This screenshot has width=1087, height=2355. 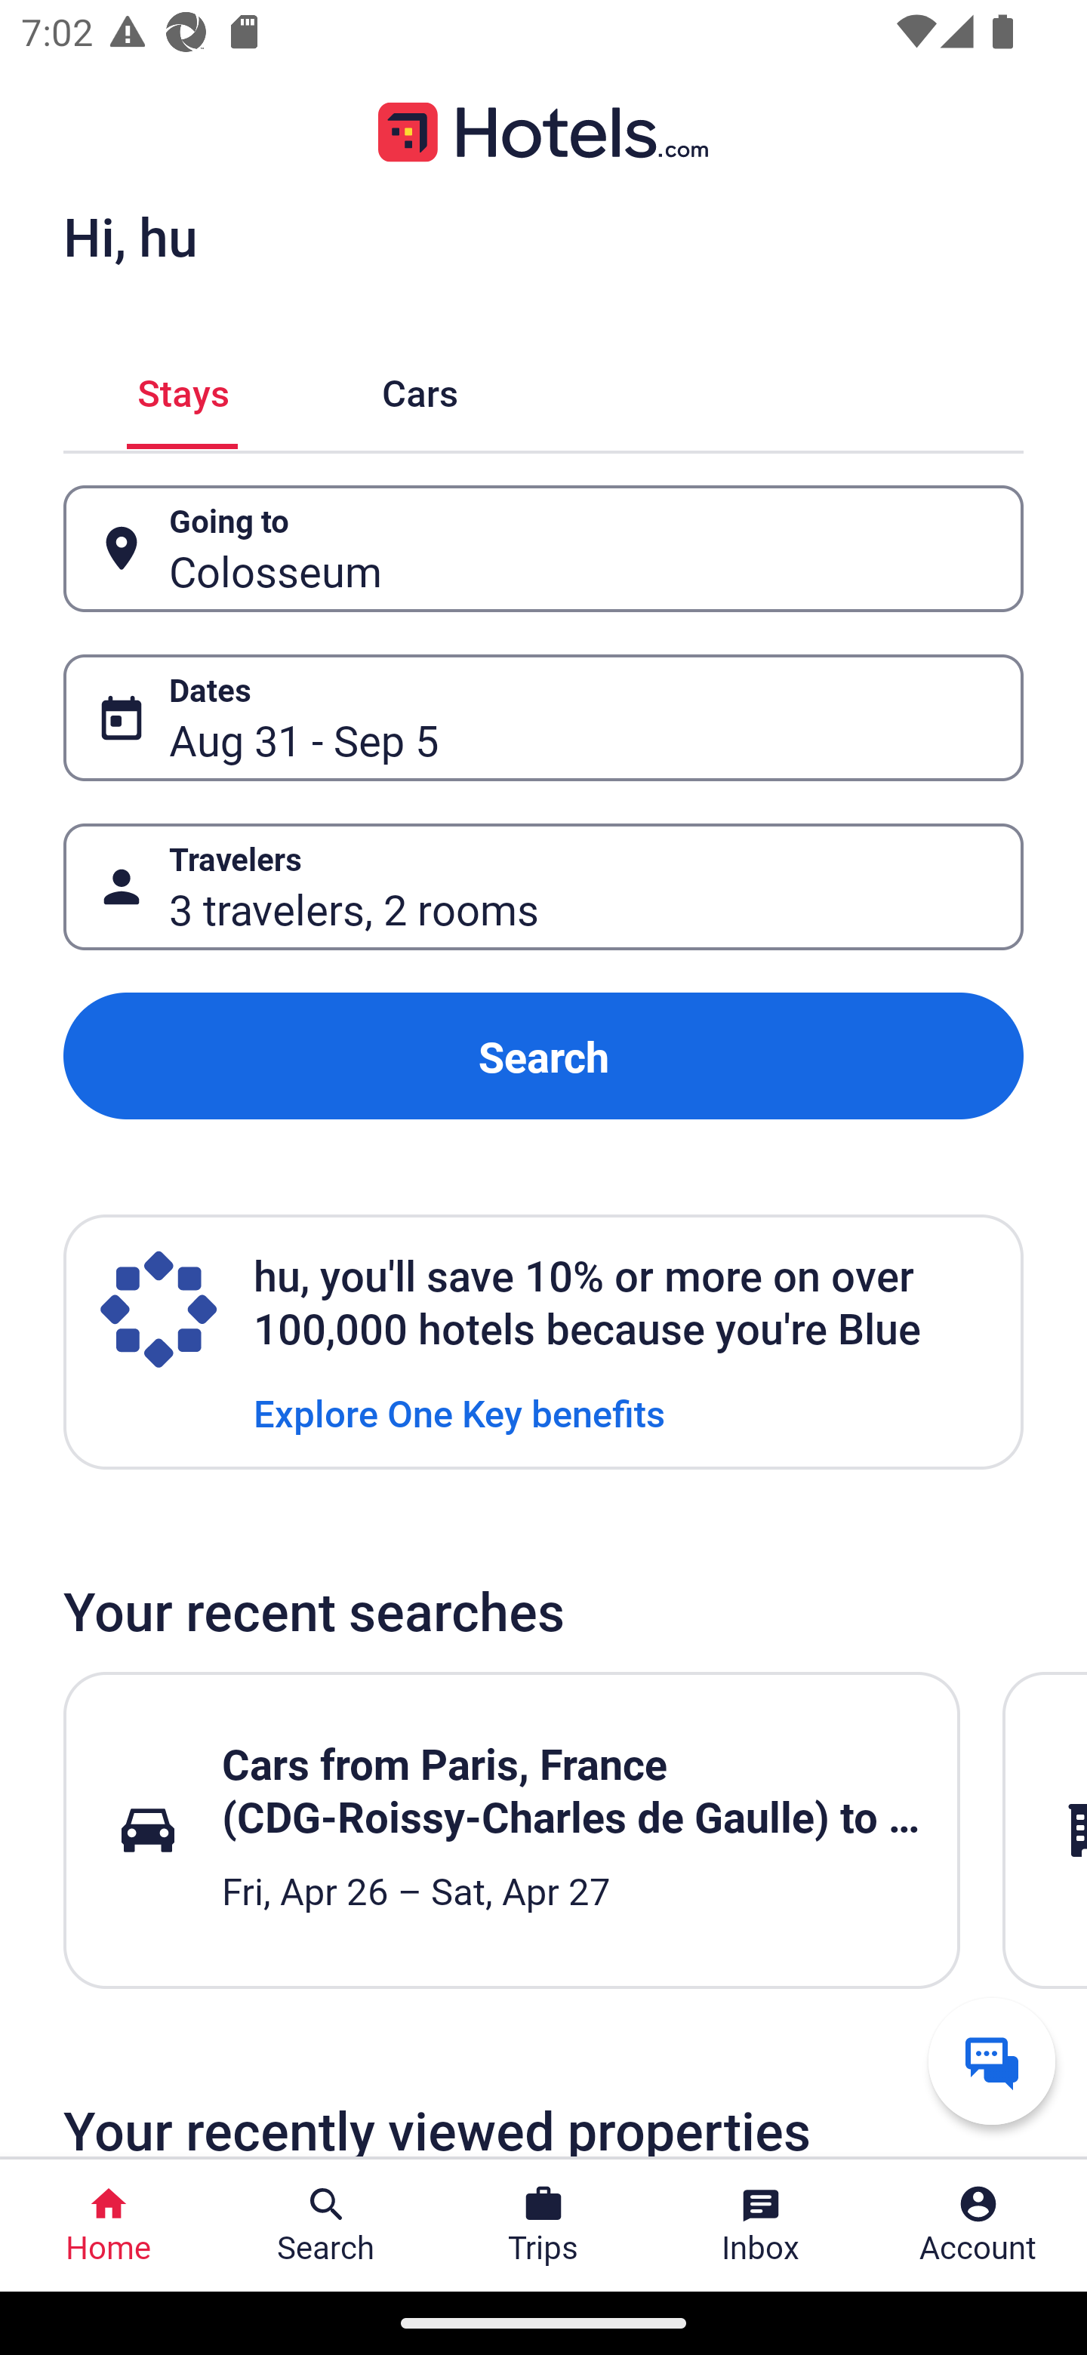 What do you see at coordinates (543, 548) in the screenshot?
I see `Going to Button Colosseum` at bounding box center [543, 548].